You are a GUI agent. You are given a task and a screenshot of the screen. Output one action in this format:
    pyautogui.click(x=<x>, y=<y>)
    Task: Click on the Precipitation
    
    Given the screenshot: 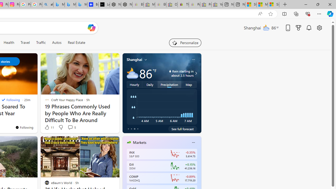 What is the action you would take?
    pyautogui.click(x=170, y=84)
    